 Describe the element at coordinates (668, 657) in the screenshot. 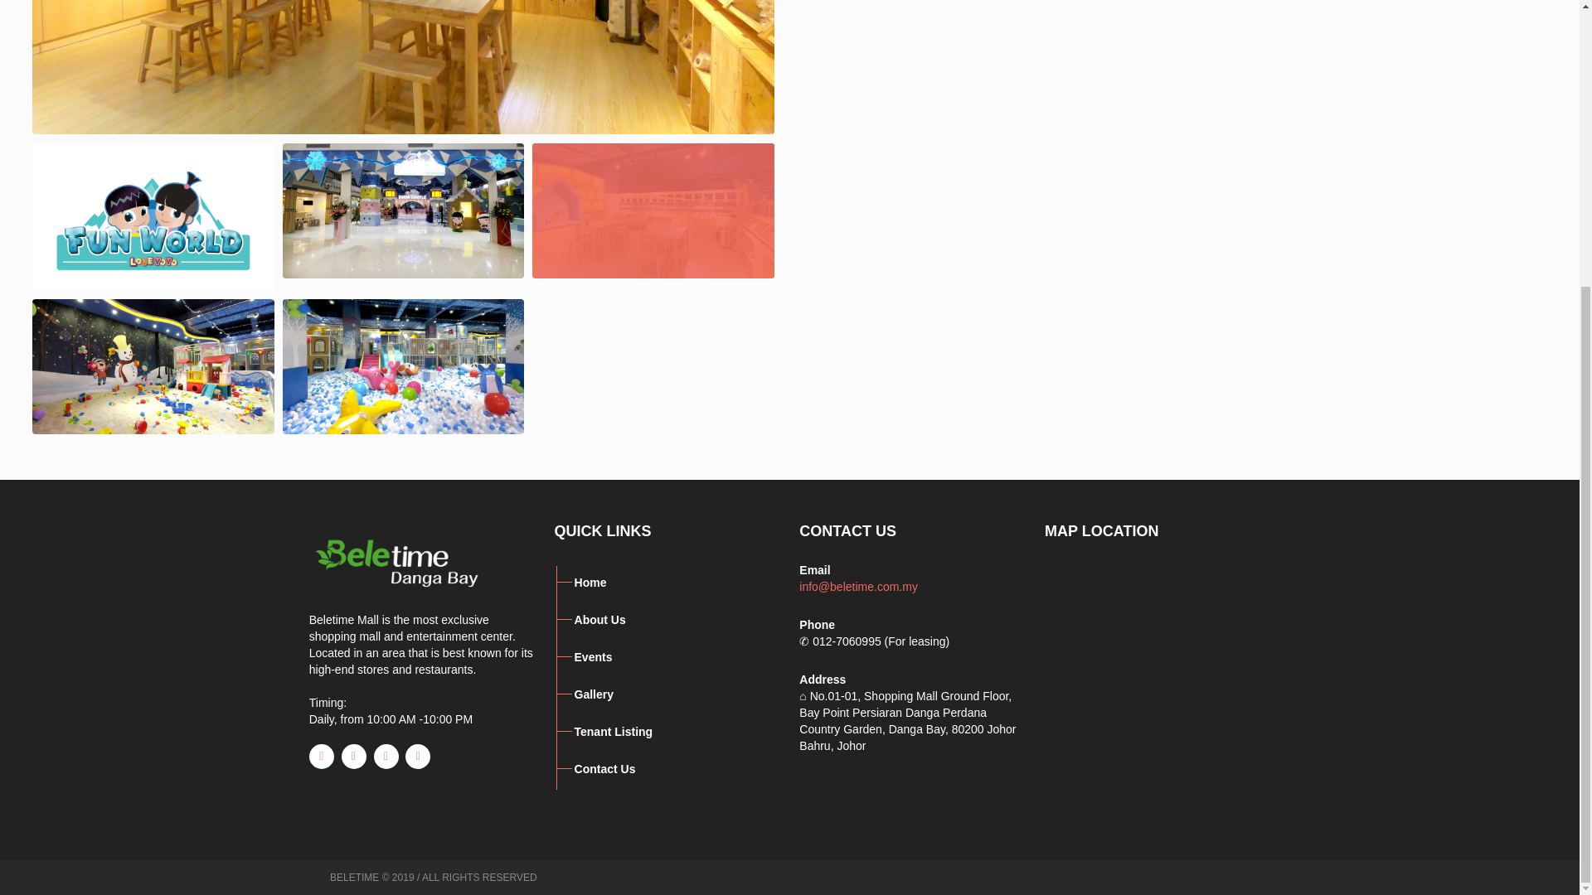

I see `Events` at that location.